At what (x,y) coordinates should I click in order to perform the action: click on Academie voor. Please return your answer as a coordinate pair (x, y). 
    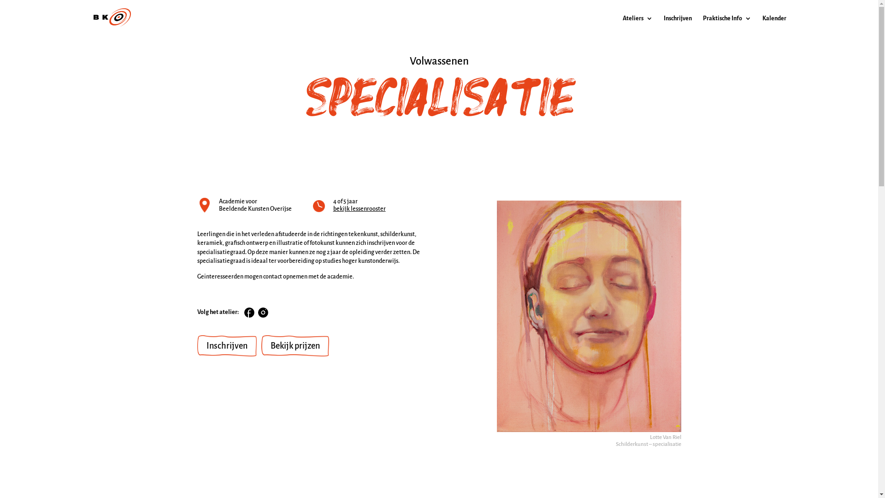
    Looking at the image, I should click on (238, 202).